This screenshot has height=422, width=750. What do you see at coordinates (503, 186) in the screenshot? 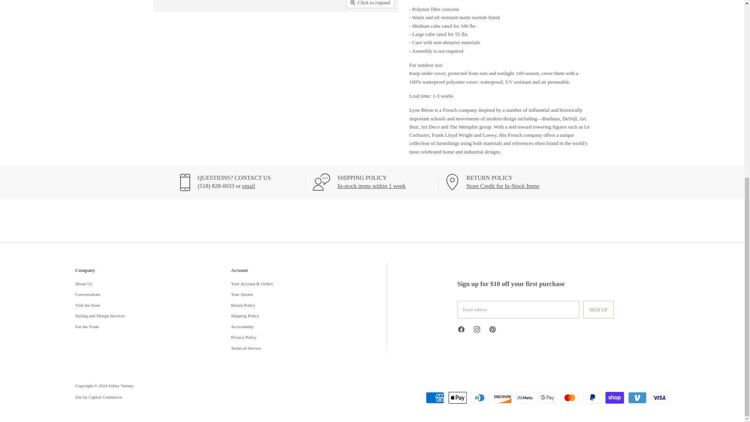
I see `Refund Policy` at bounding box center [503, 186].